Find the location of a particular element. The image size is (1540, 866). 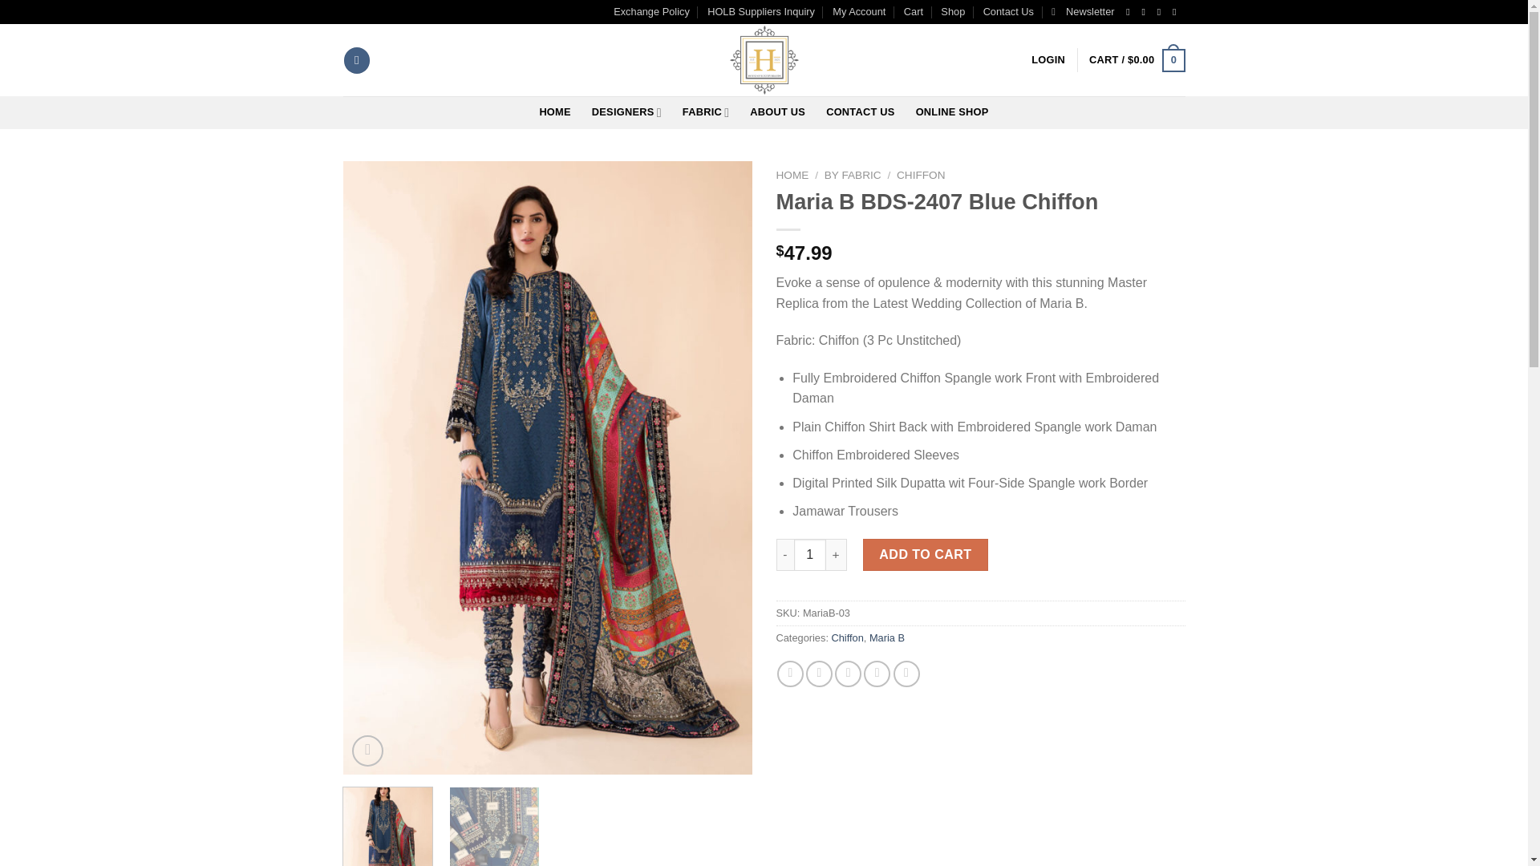

Share on Facebook is located at coordinates (791, 674).